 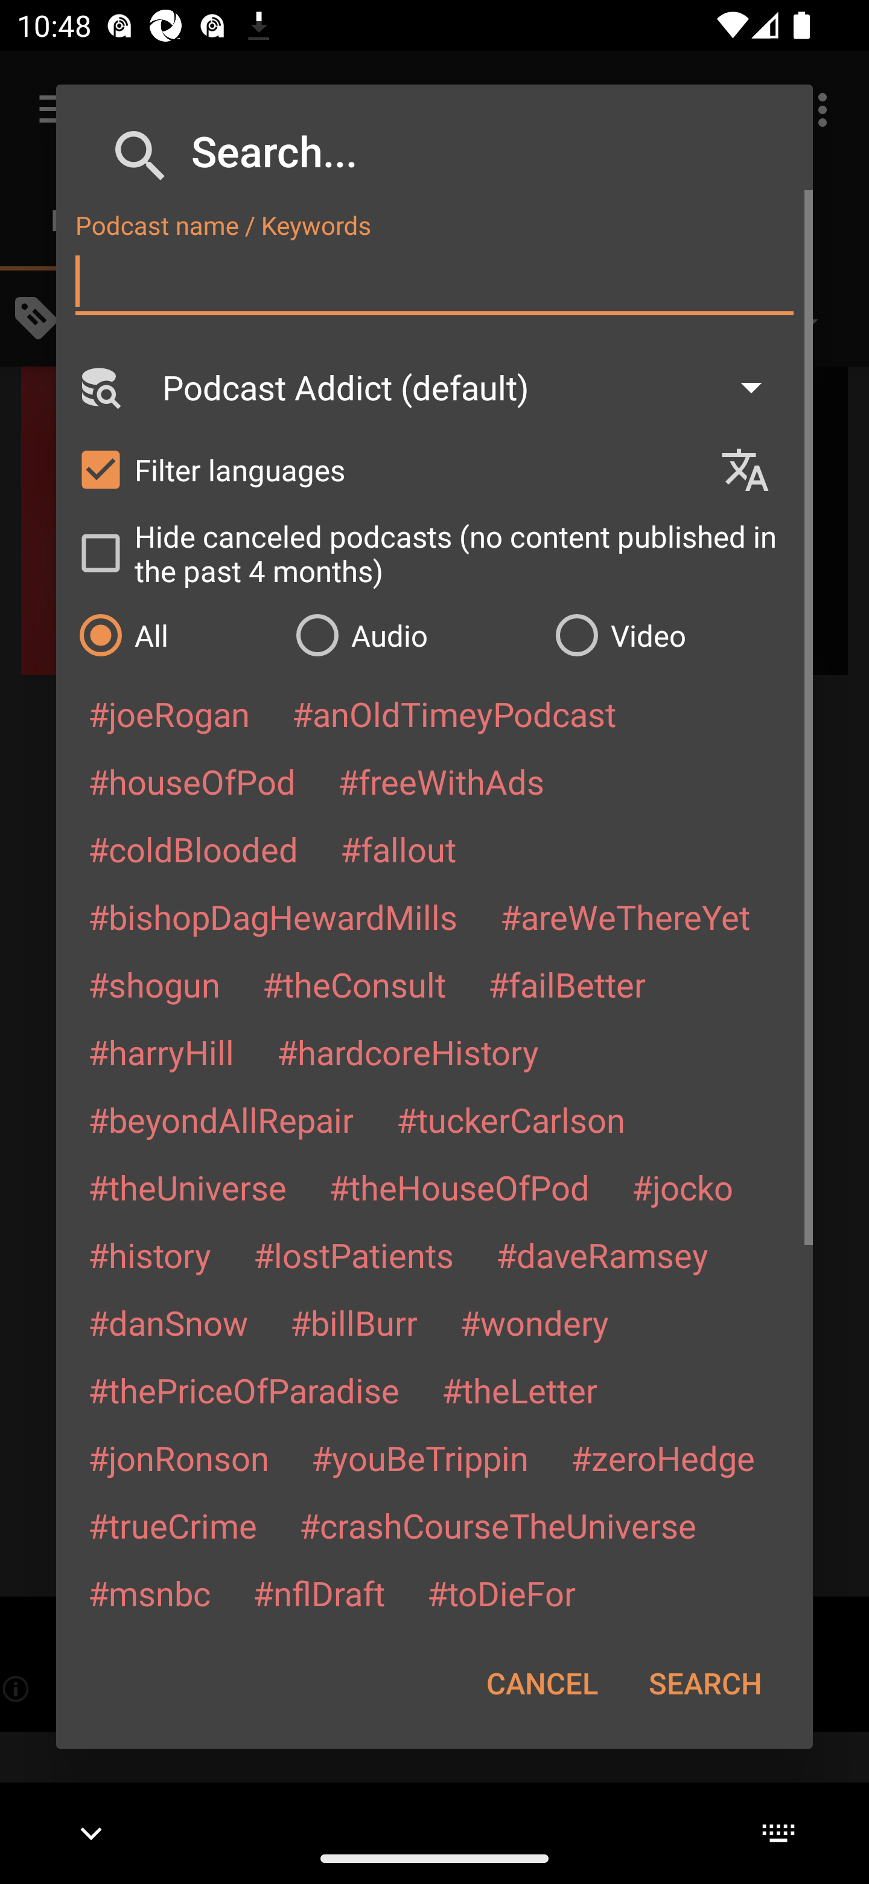 What do you see at coordinates (148, 1592) in the screenshot?
I see `#msnbc` at bounding box center [148, 1592].